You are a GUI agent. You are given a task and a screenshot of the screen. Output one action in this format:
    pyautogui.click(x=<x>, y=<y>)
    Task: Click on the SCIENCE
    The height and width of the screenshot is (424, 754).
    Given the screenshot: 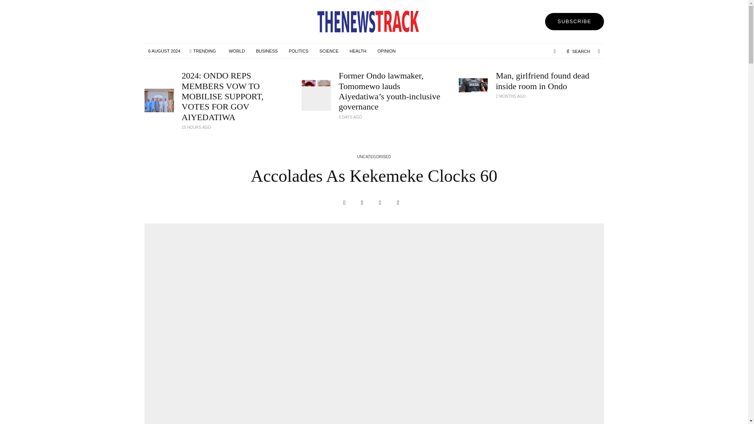 What is the action you would take?
    pyautogui.click(x=328, y=51)
    